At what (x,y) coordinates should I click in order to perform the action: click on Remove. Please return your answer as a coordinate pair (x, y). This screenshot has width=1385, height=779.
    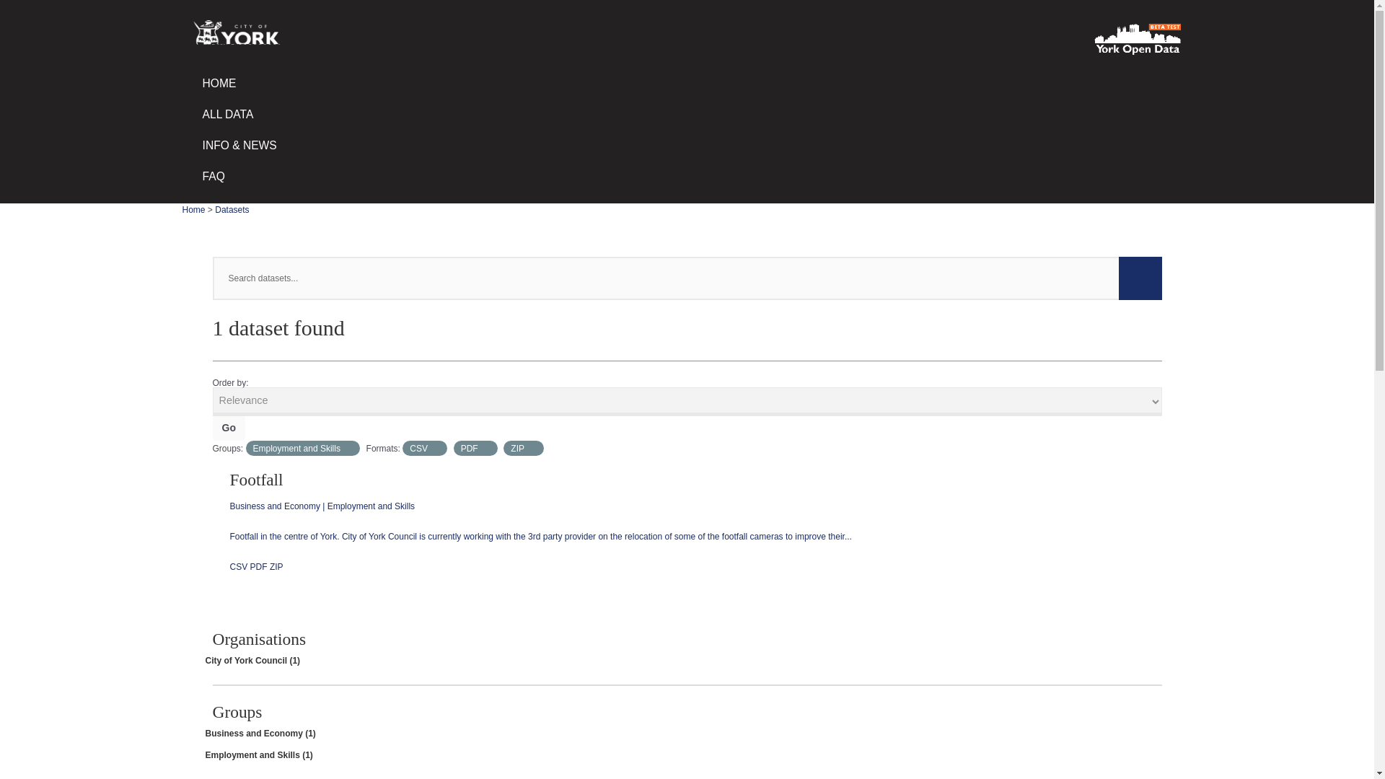
    Looking at the image, I should click on (348, 448).